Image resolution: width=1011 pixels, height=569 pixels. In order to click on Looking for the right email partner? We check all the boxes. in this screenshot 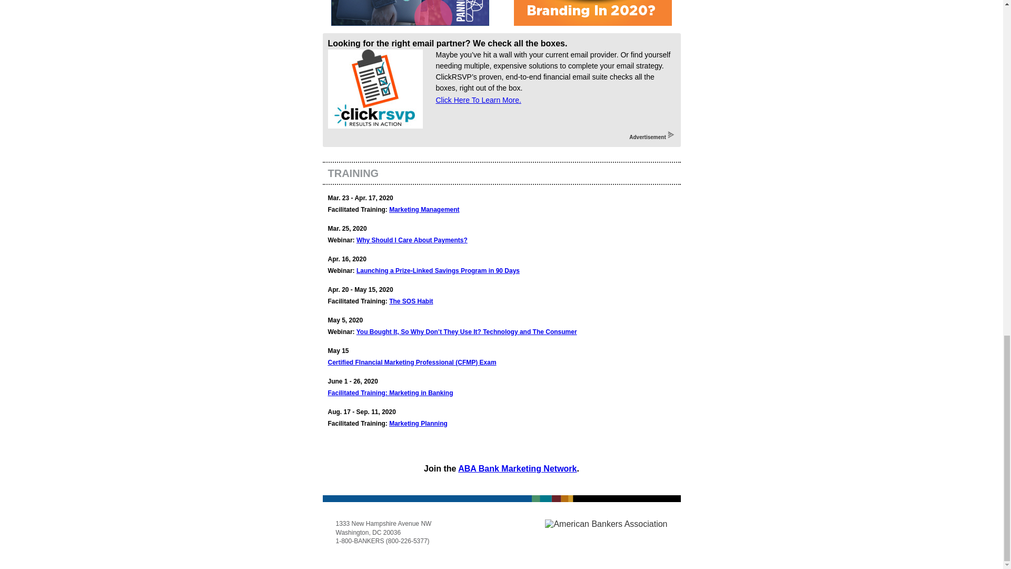, I will do `click(448, 43)`.